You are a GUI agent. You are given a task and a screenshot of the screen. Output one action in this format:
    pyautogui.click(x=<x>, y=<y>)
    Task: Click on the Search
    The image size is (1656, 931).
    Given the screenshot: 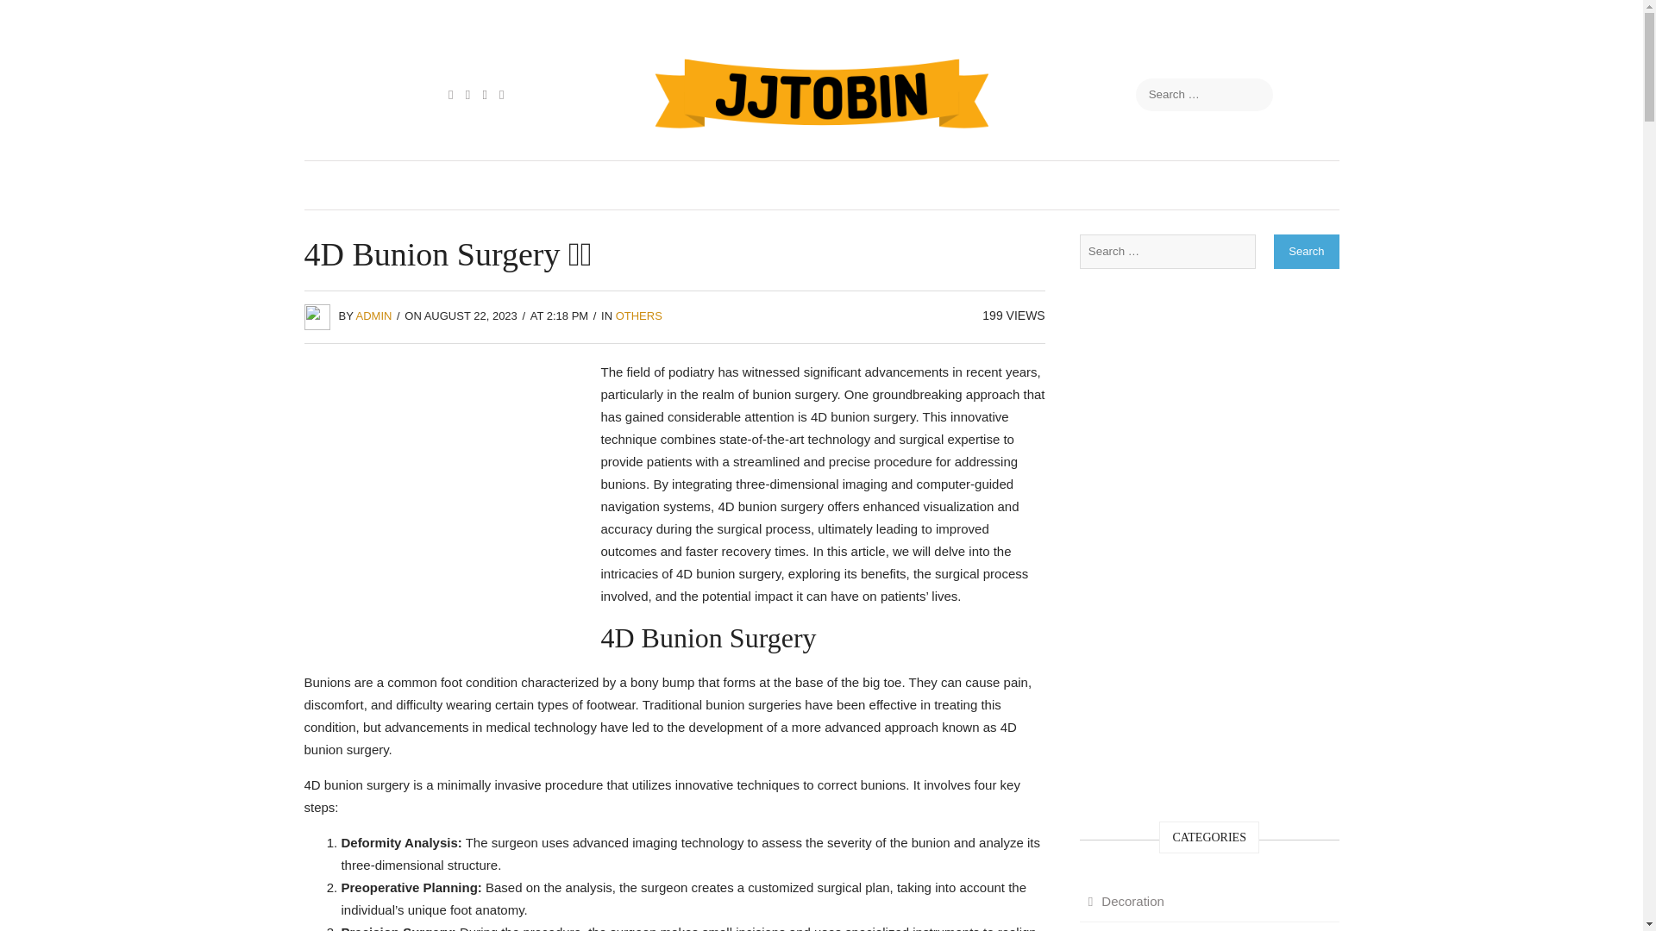 What is the action you would take?
    pyautogui.click(x=1306, y=252)
    